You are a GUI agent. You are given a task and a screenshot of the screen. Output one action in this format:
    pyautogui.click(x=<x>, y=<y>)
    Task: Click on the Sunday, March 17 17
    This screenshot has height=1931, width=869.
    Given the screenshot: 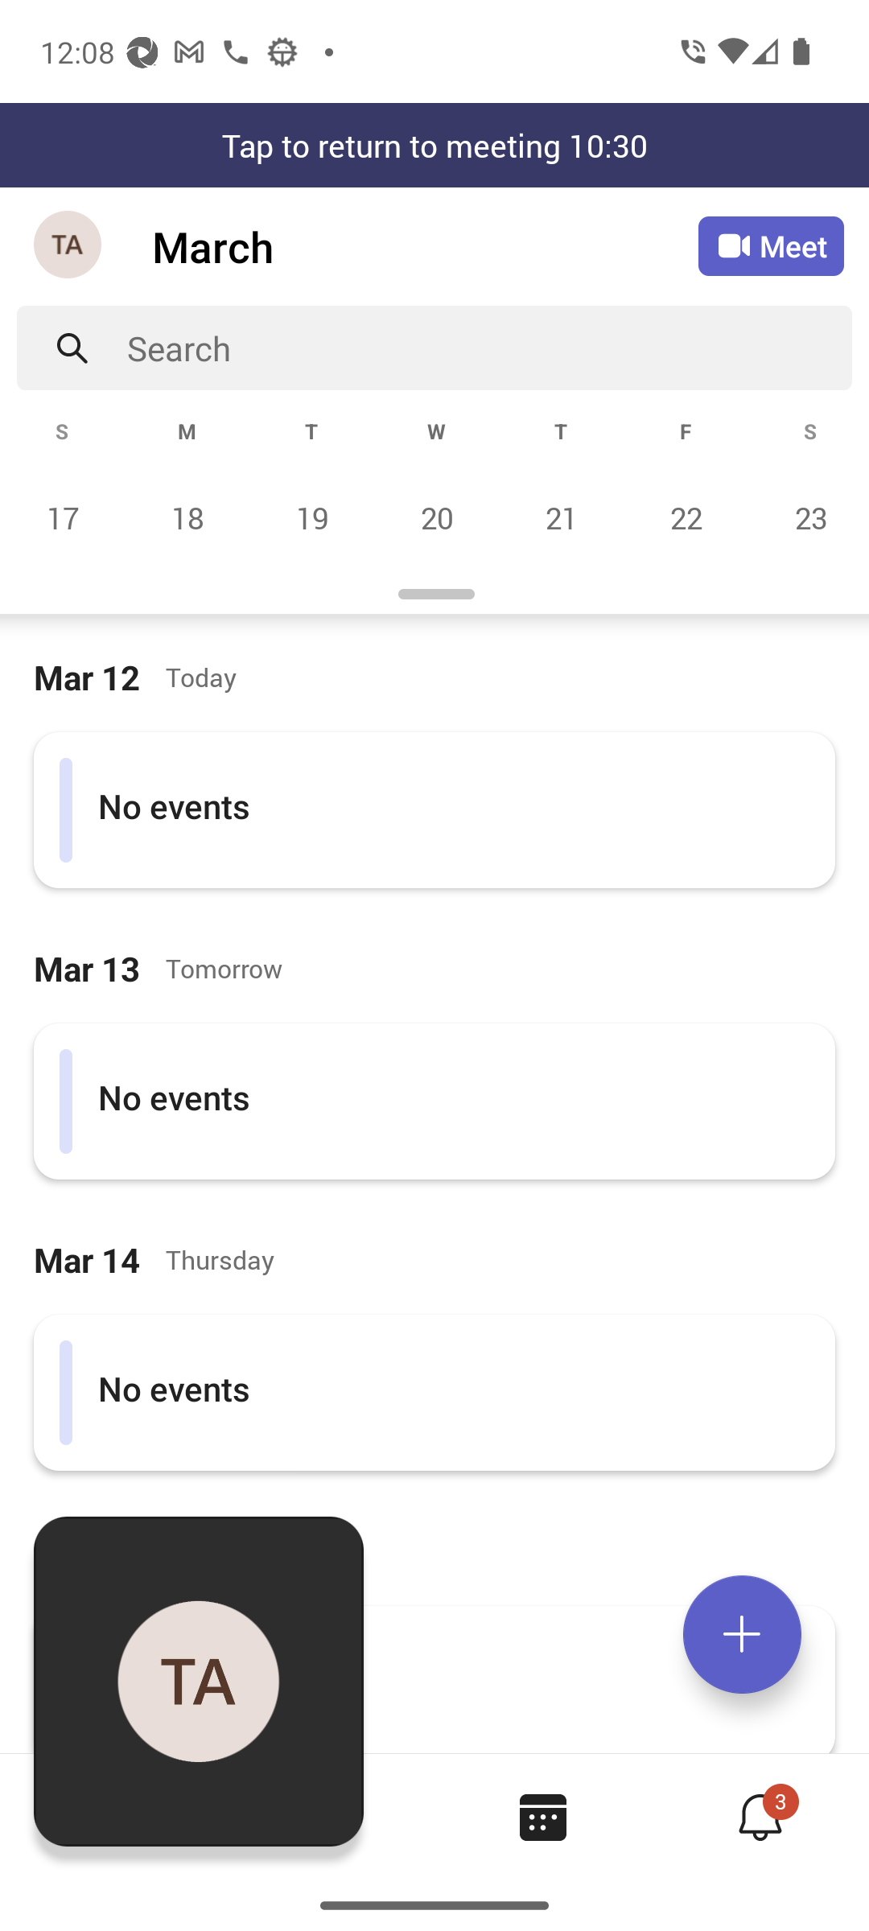 What is the action you would take?
    pyautogui.click(x=63, y=517)
    